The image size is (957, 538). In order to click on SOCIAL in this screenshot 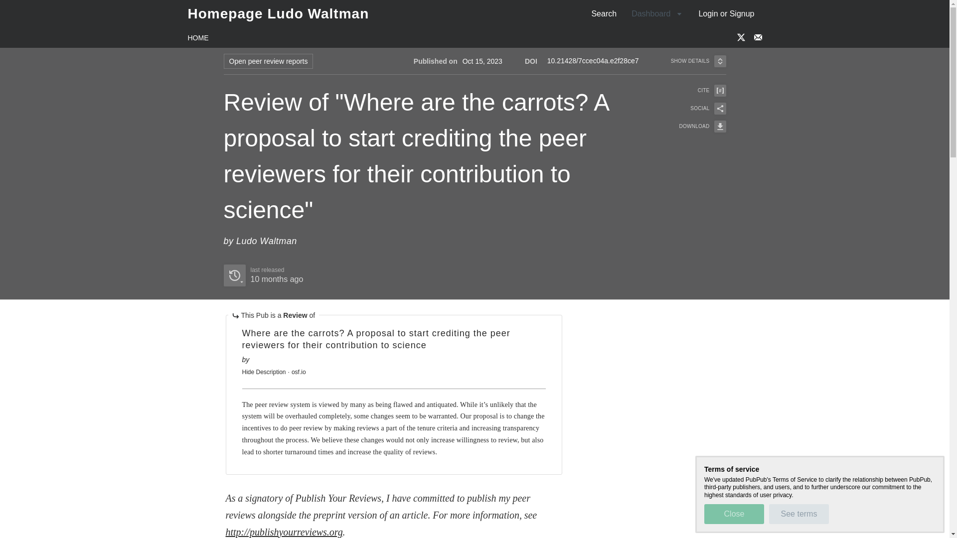, I will do `click(734, 514)`.